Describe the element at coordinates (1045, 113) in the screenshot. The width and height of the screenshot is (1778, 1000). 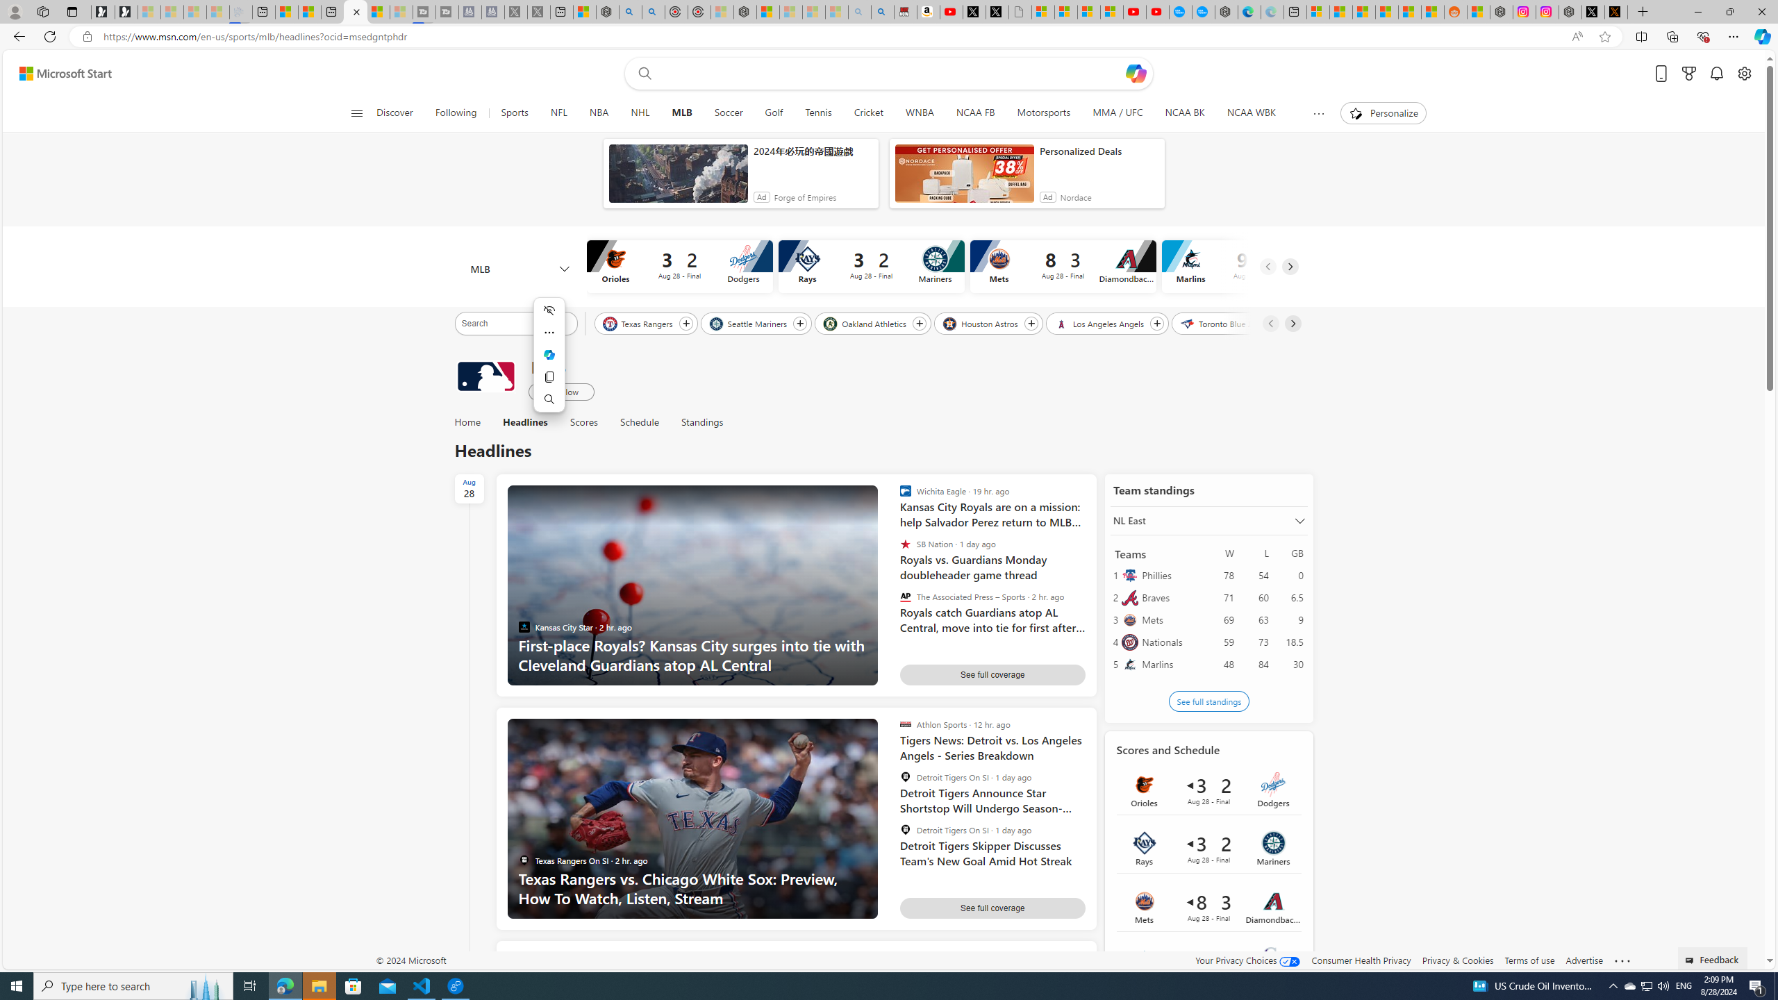
I see `Motorsports` at that location.